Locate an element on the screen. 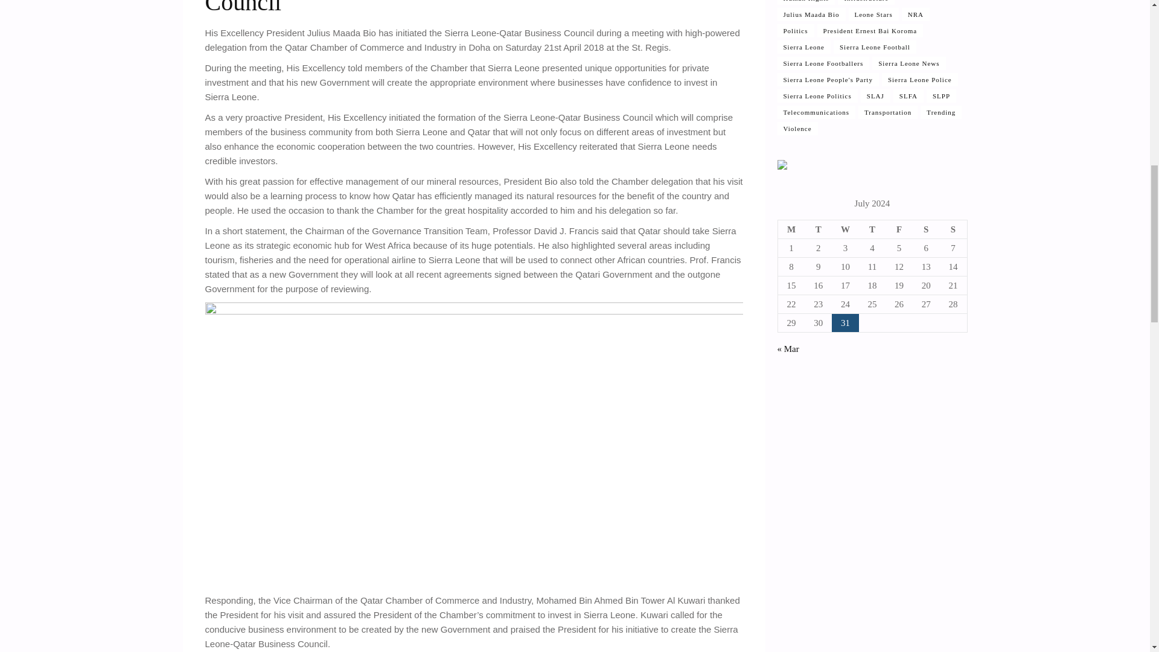 The height and width of the screenshot is (652, 1159). Wednesday is located at coordinates (845, 229).